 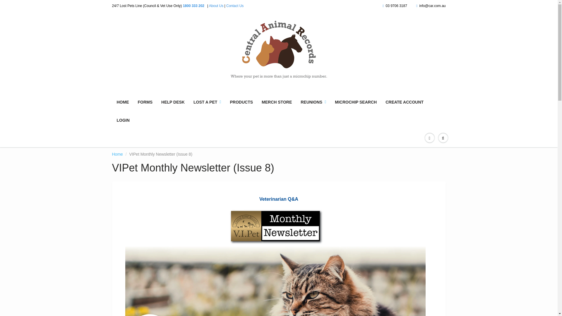 I want to click on Home, so click(x=117, y=154).